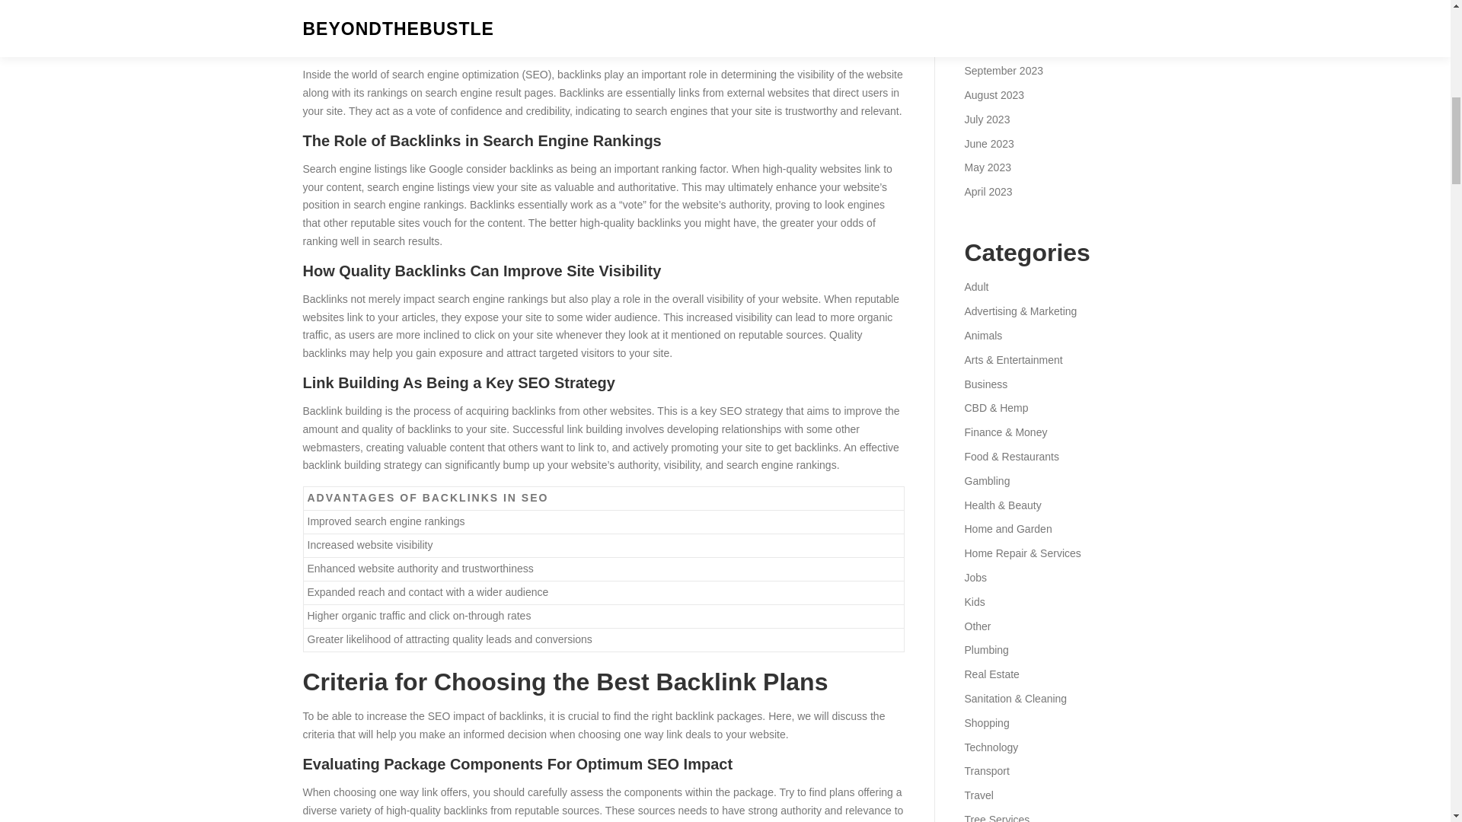 The image size is (1462, 822). Describe the element at coordinates (996, 46) in the screenshot. I see `October 2023` at that location.